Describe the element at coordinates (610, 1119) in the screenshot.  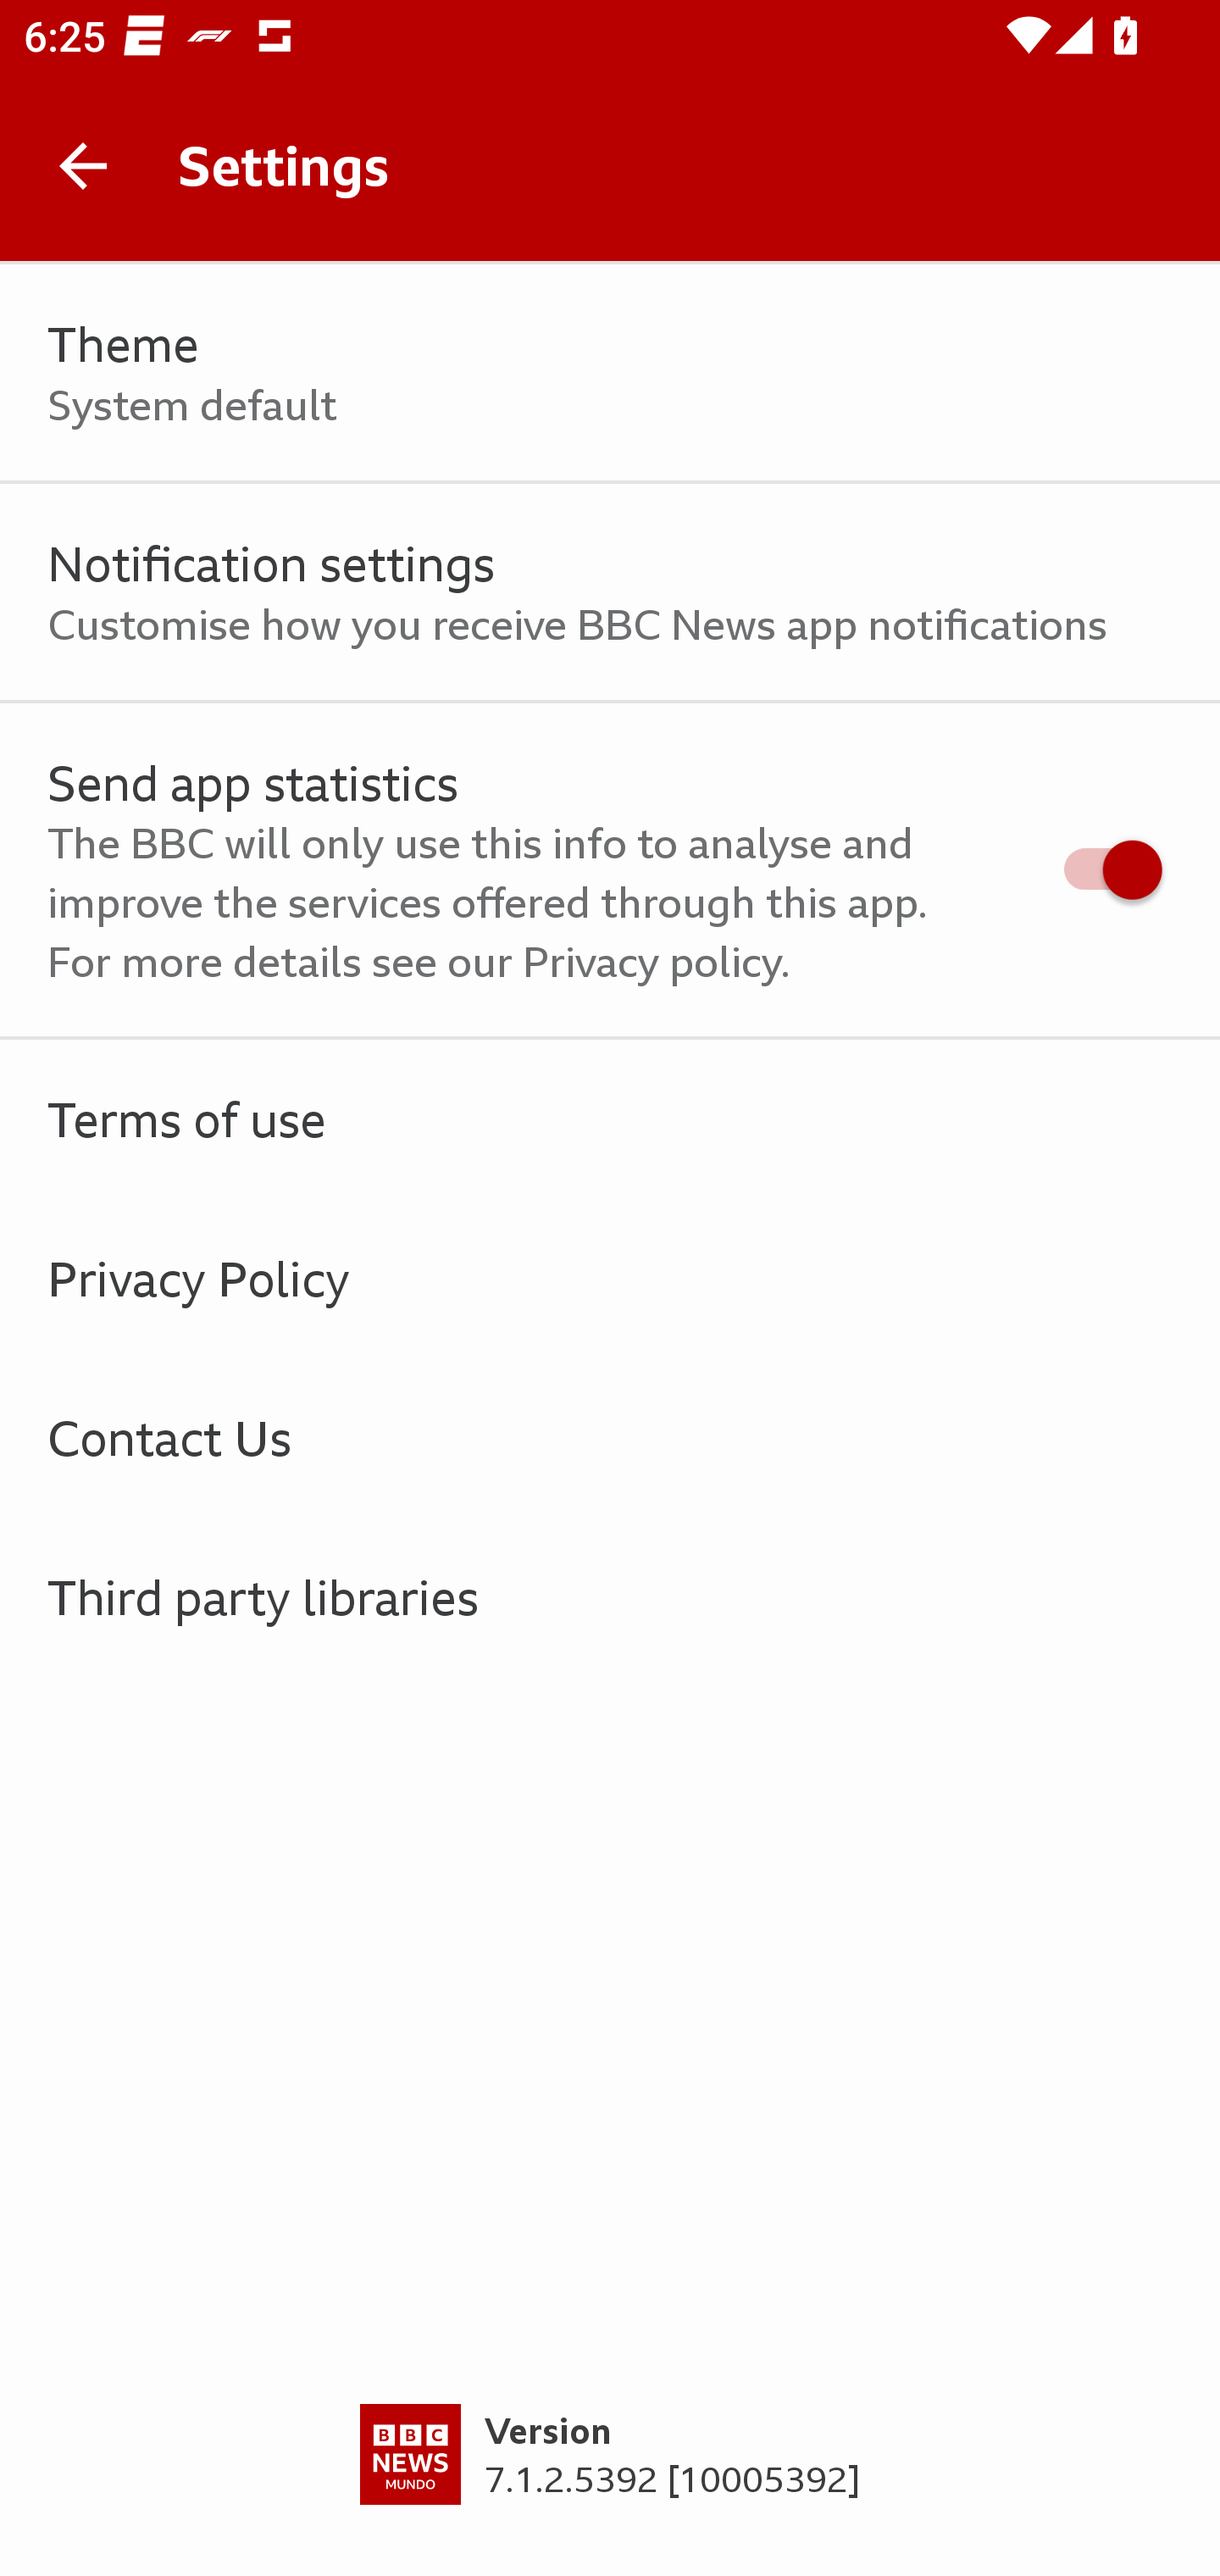
I see `Terms of use` at that location.